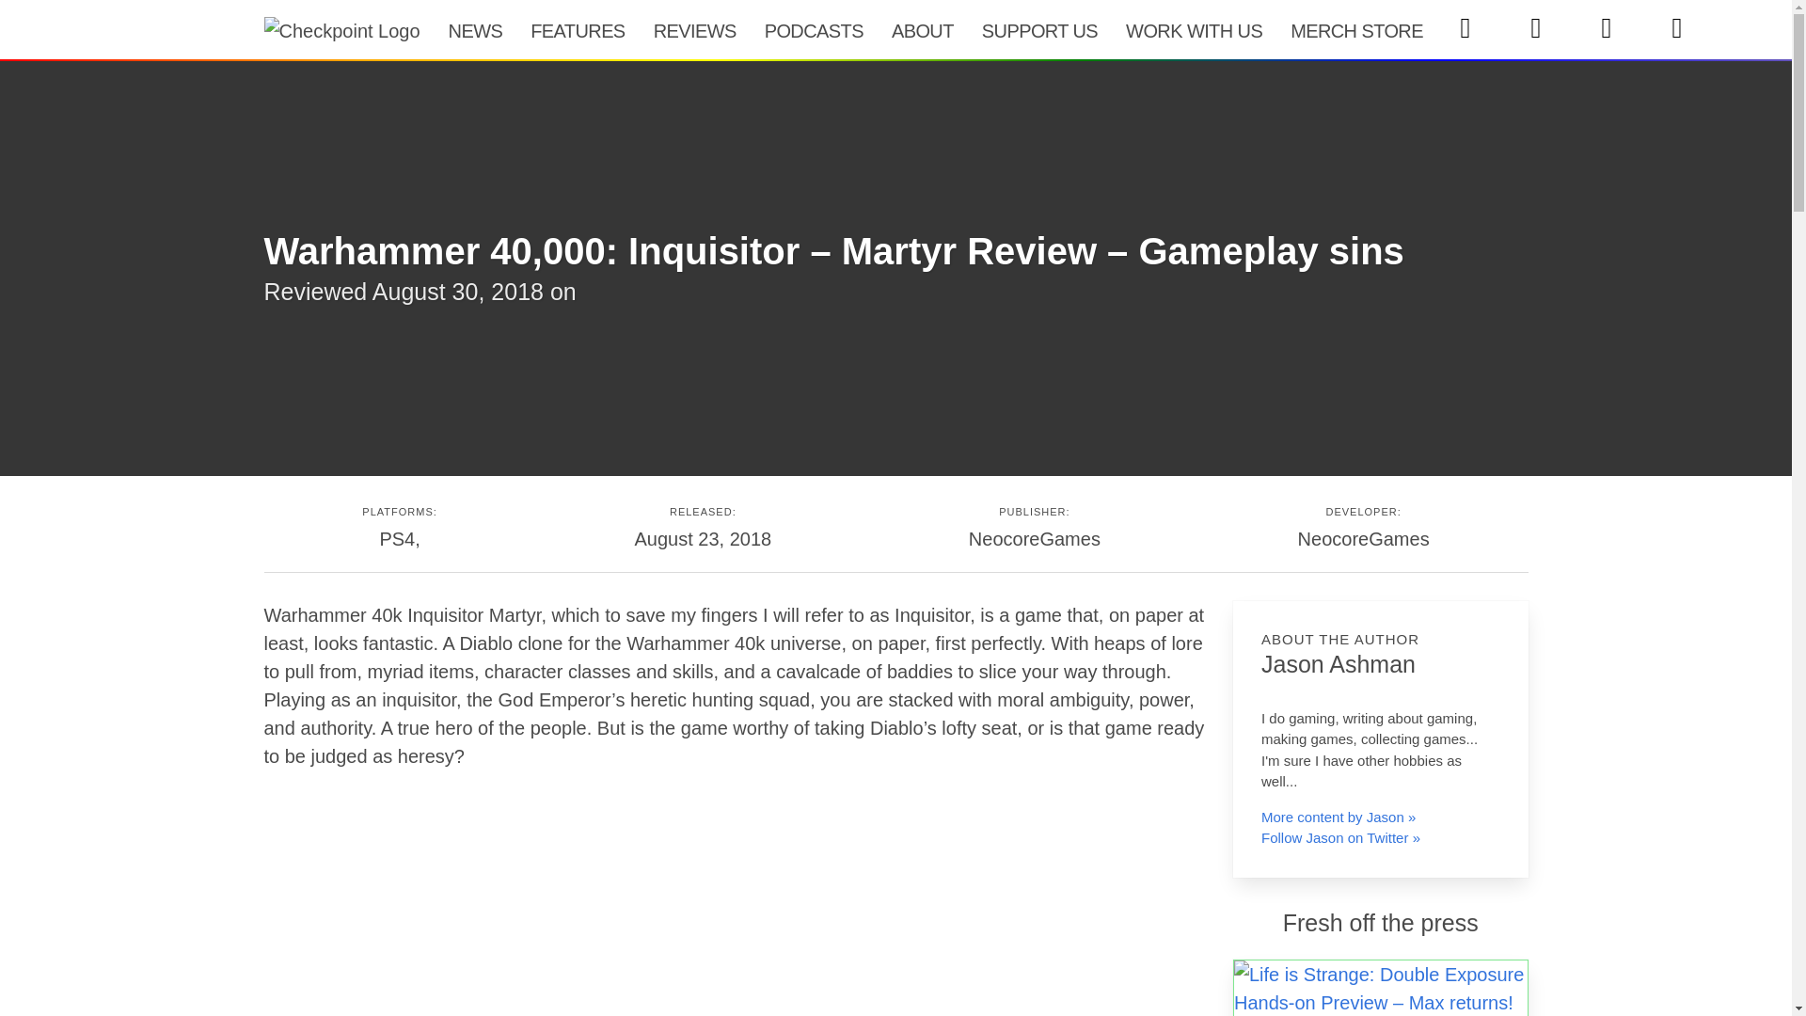 This screenshot has width=1806, height=1016. I want to click on FEATURES, so click(578, 30).